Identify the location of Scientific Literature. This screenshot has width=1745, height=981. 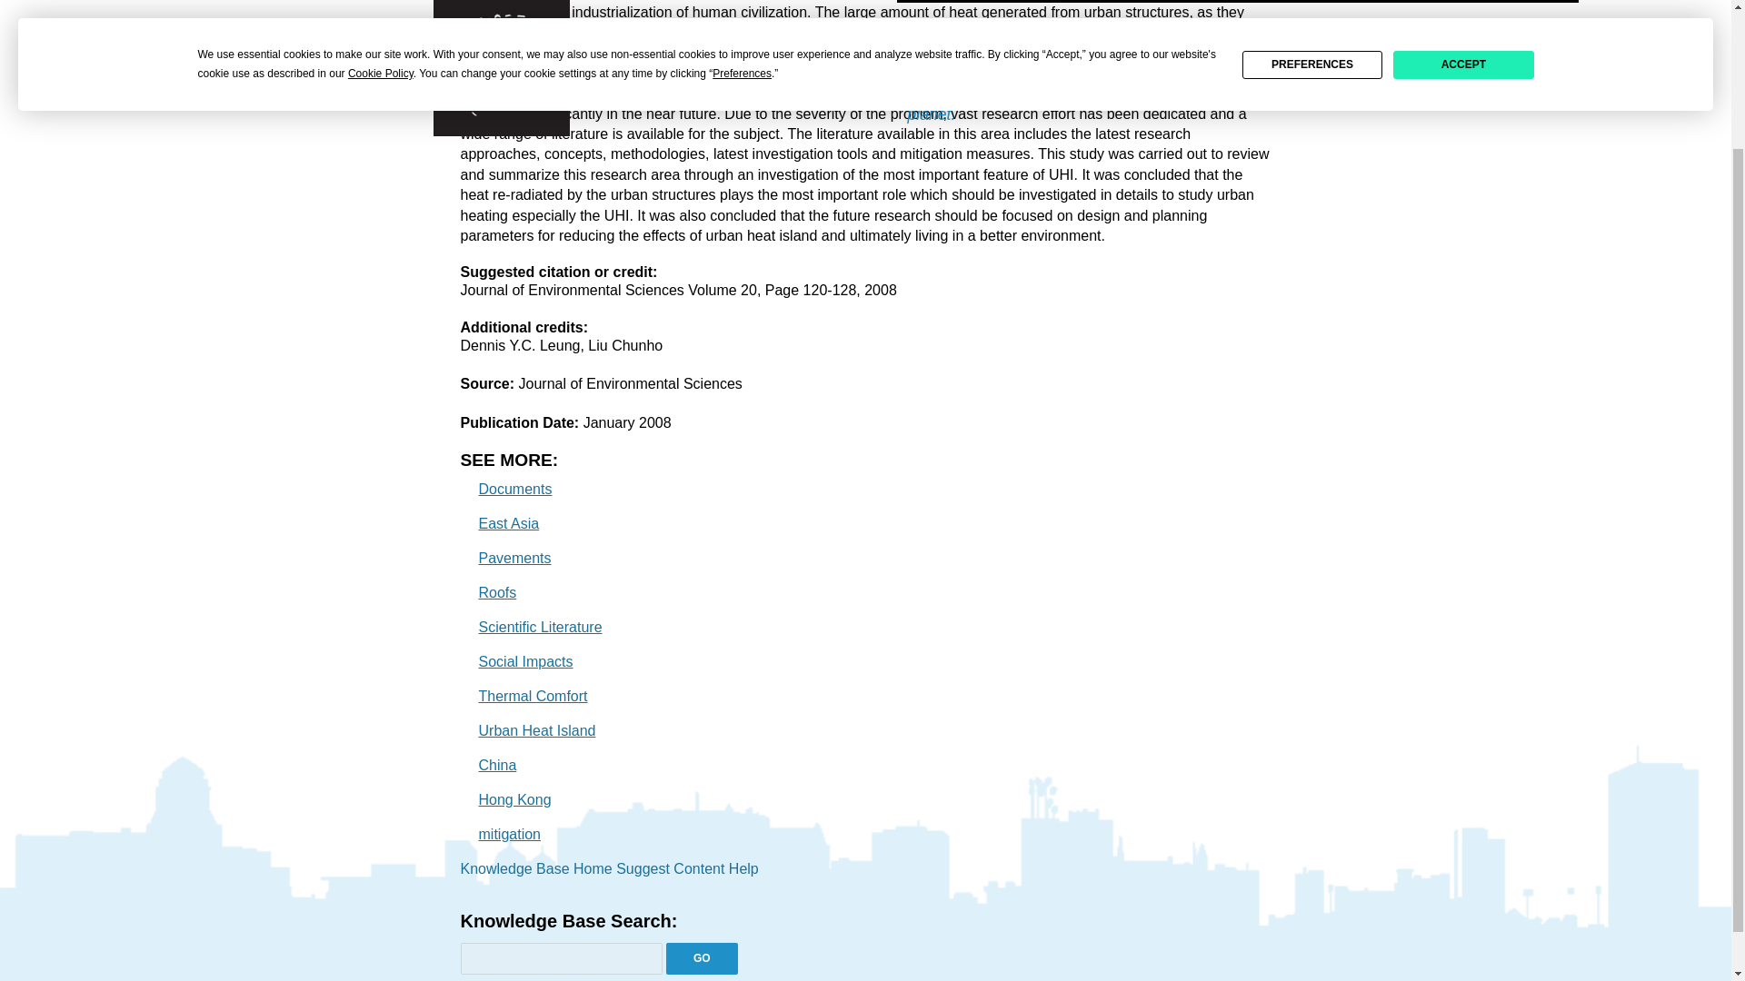
(540, 627).